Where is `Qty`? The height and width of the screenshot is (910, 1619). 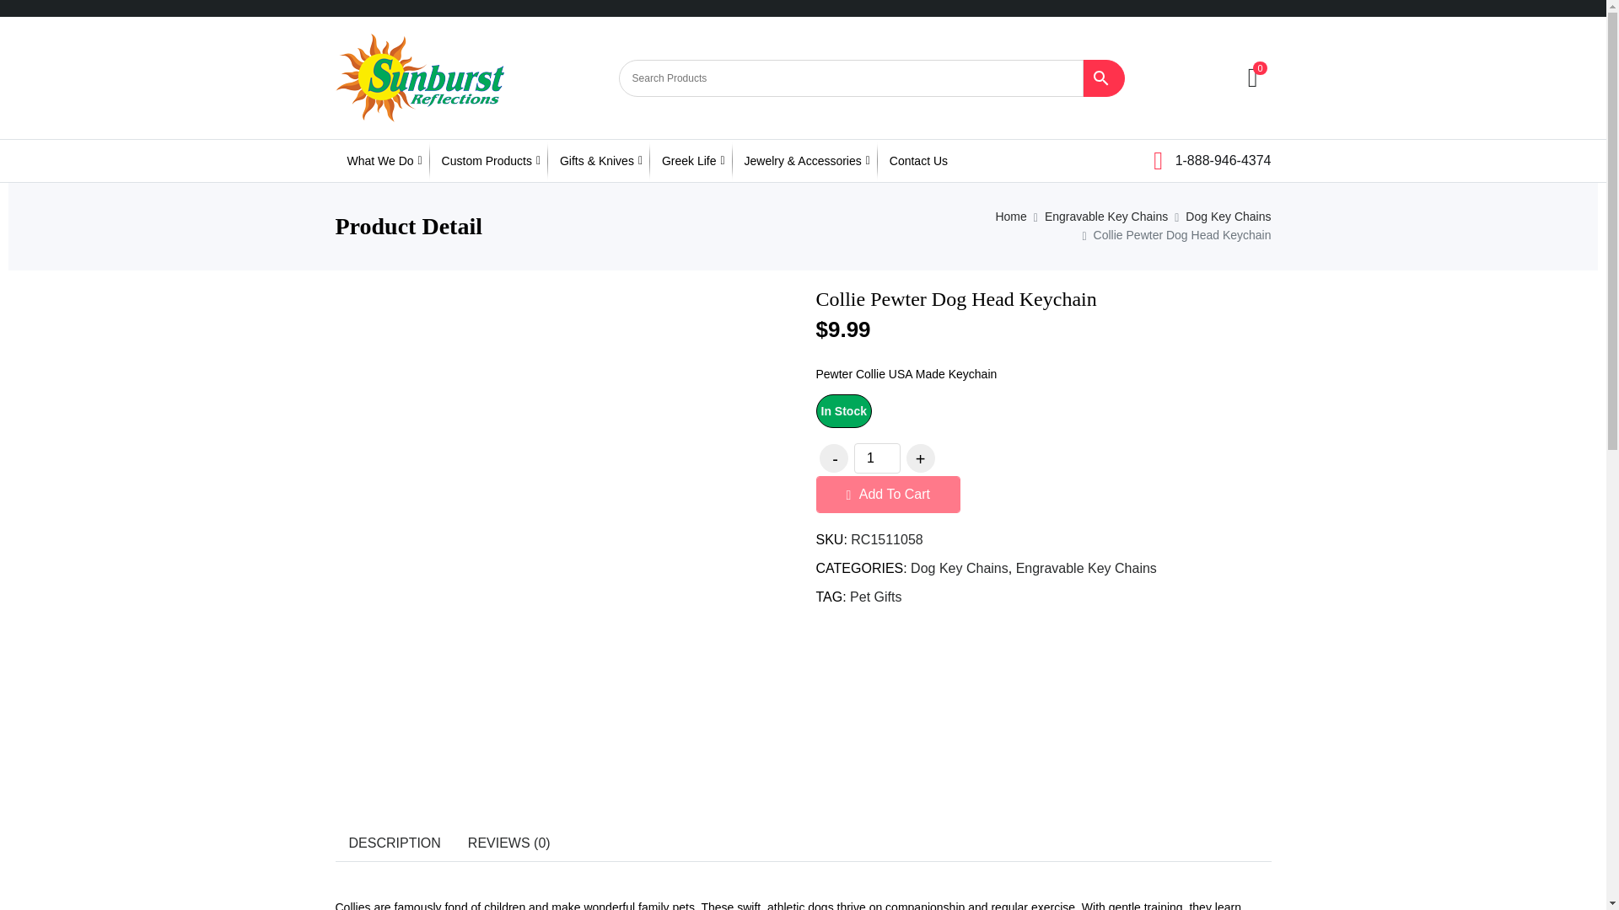
Qty is located at coordinates (876, 458).